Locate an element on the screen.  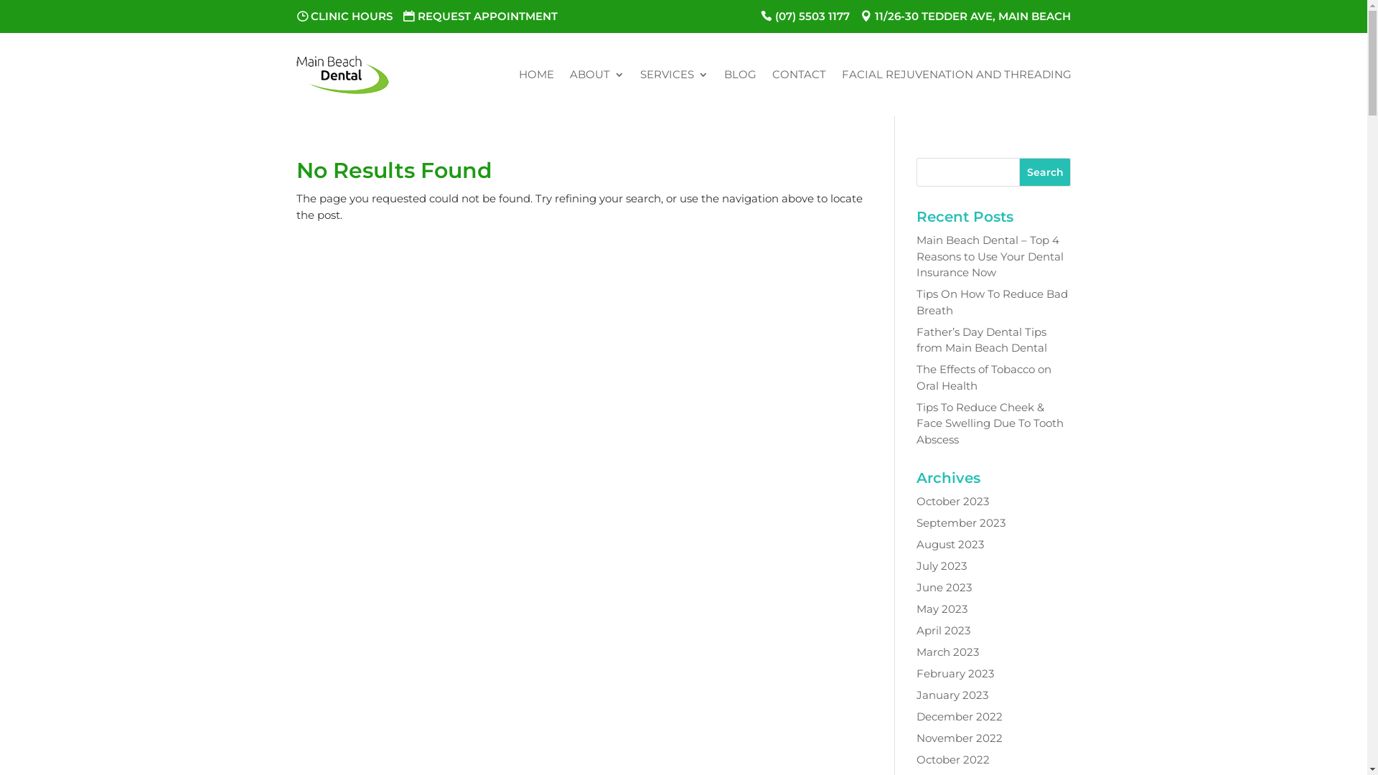
FACIAL REJUVENATION AND THREADING is located at coordinates (956, 75).